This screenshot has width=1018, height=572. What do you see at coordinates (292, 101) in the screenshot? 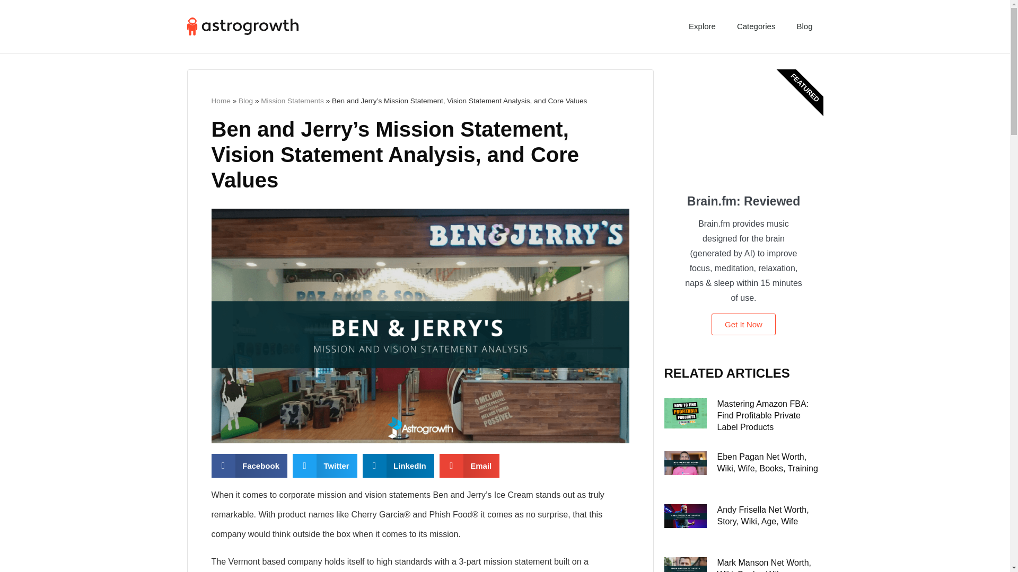
I see `Mission Statements` at bounding box center [292, 101].